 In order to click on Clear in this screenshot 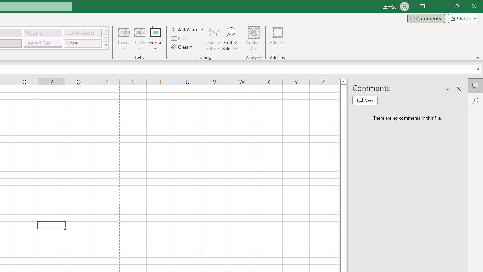, I will do `click(183, 47)`.